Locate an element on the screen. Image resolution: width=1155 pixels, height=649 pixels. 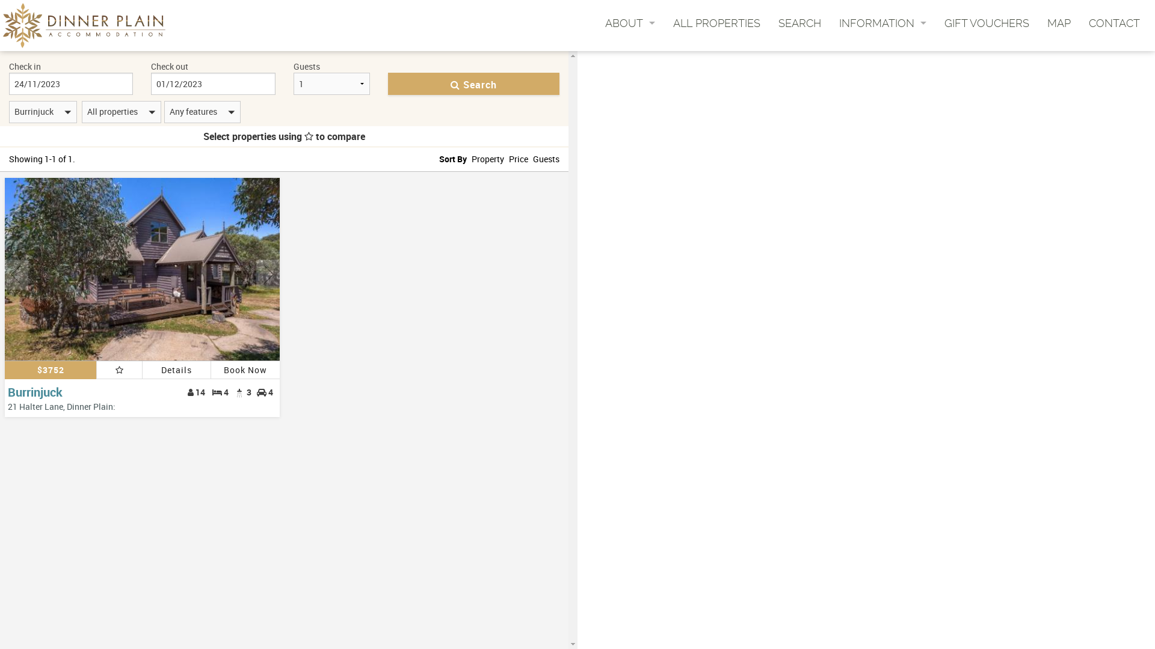
ALL PROPERTIES is located at coordinates (717, 23).